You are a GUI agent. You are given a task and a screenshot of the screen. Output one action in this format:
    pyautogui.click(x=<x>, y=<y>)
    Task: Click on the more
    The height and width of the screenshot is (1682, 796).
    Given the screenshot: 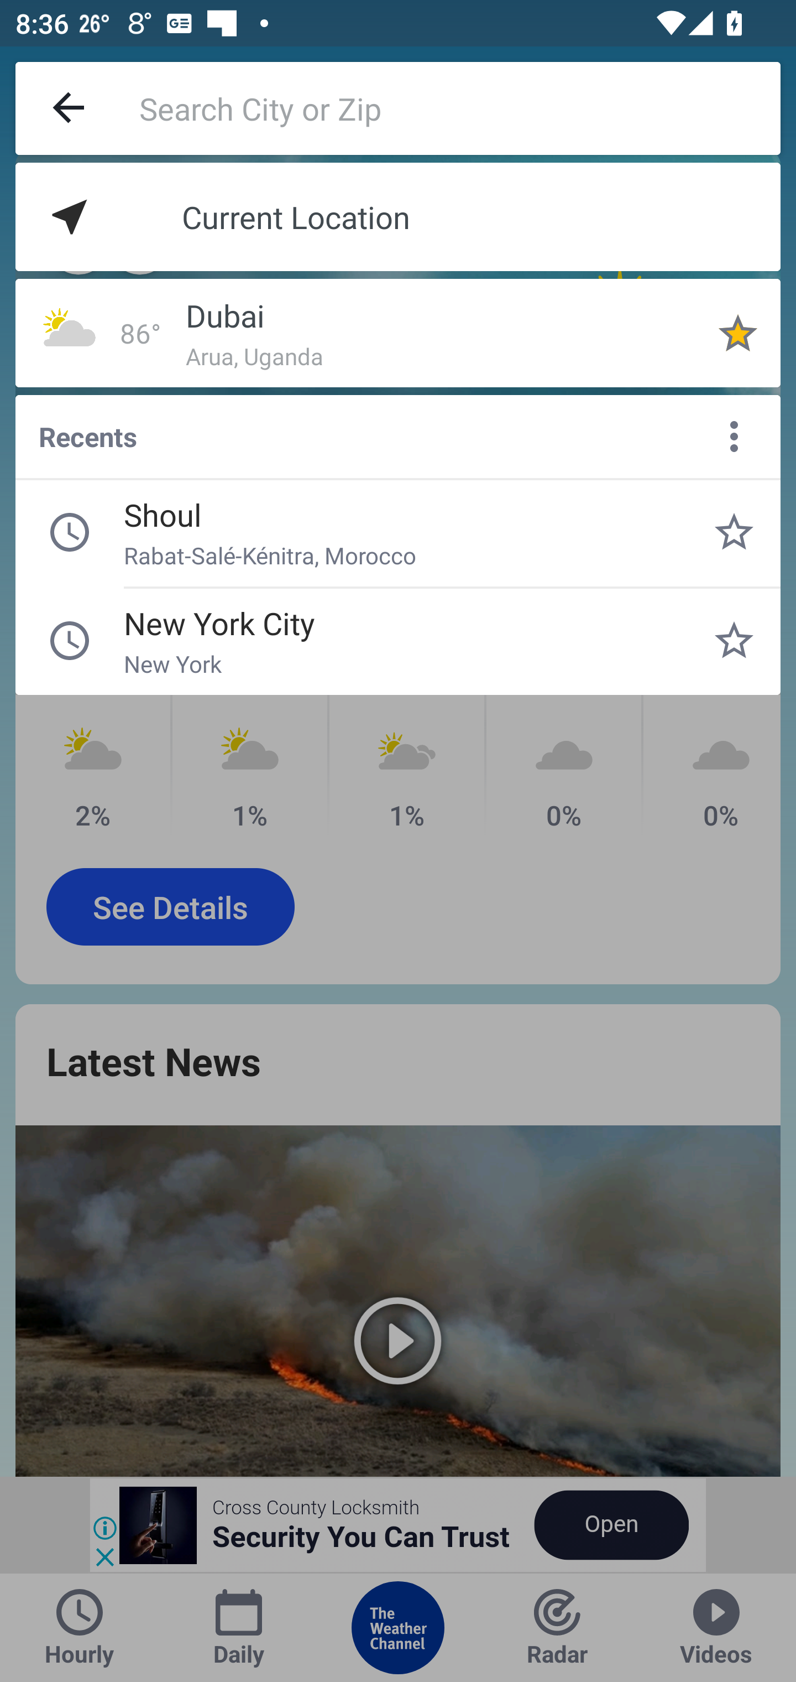 What is the action you would take?
    pyautogui.click(x=734, y=436)
    